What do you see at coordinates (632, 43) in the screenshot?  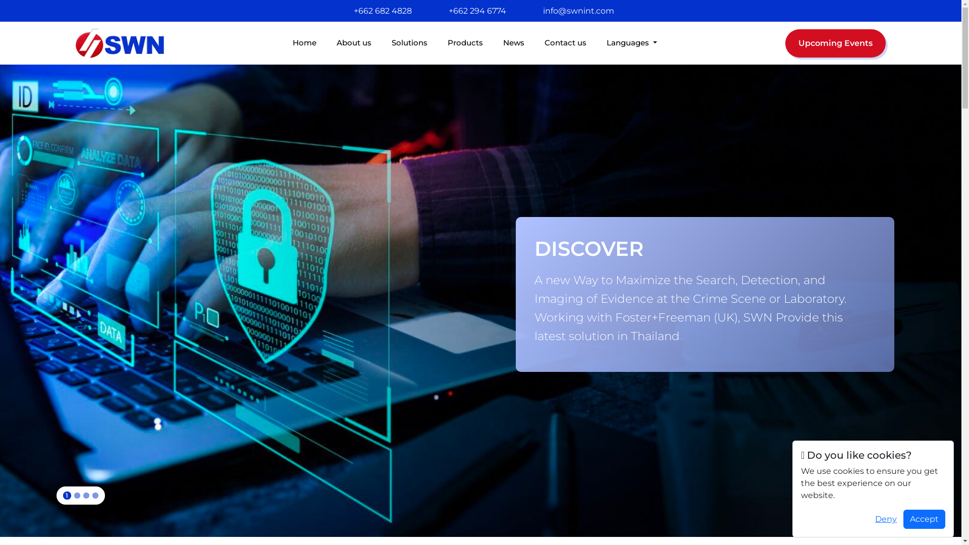 I see `Languages` at bounding box center [632, 43].